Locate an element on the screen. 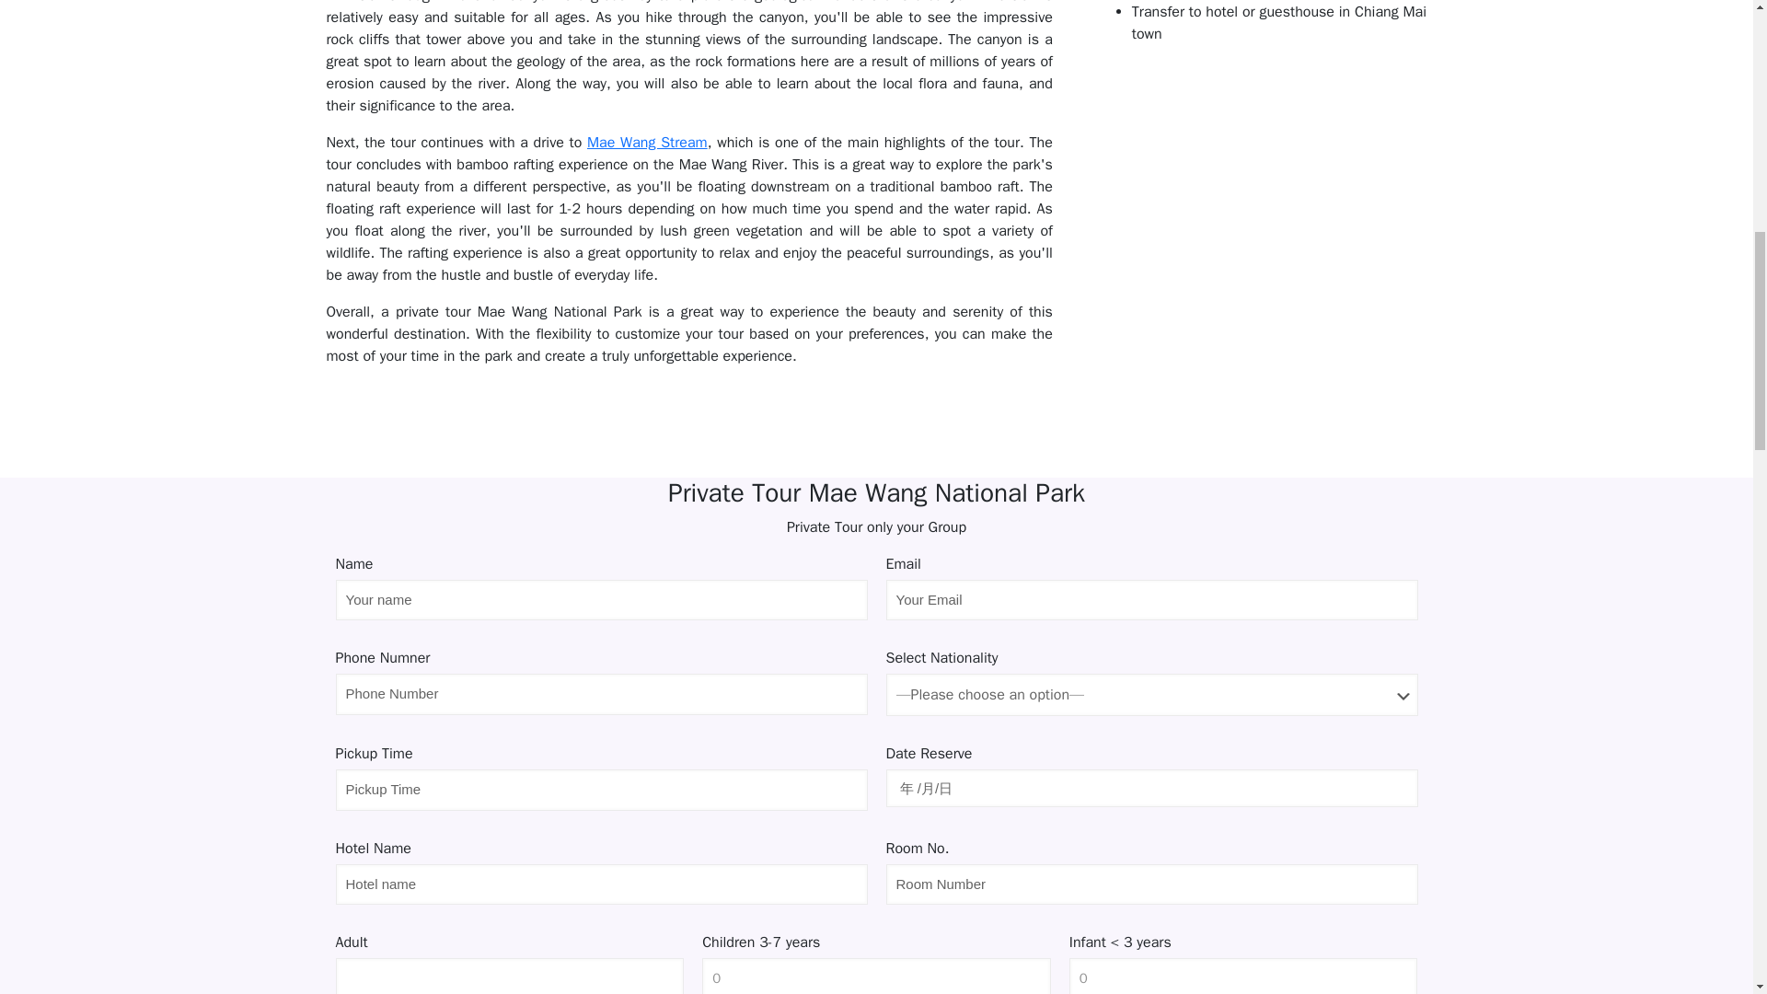  Your name is located at coordinates (601, 600).